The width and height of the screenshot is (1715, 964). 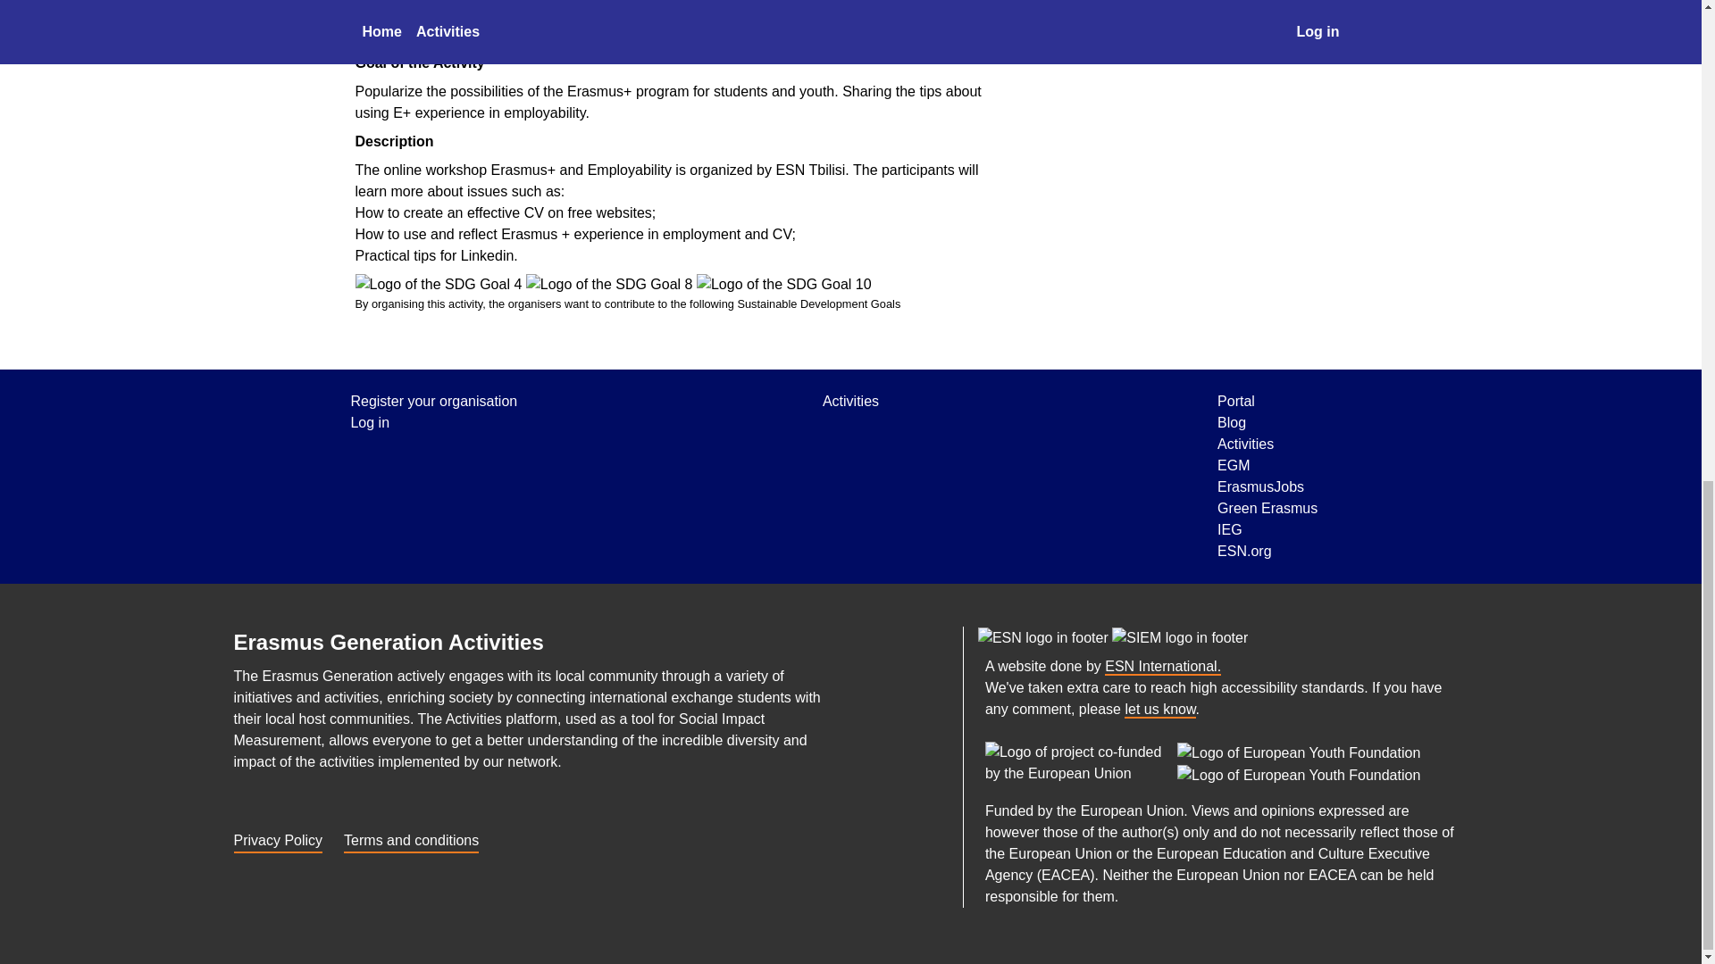 I want to click on ESN Tbilisi ISU, so click(x=1083, y=46).